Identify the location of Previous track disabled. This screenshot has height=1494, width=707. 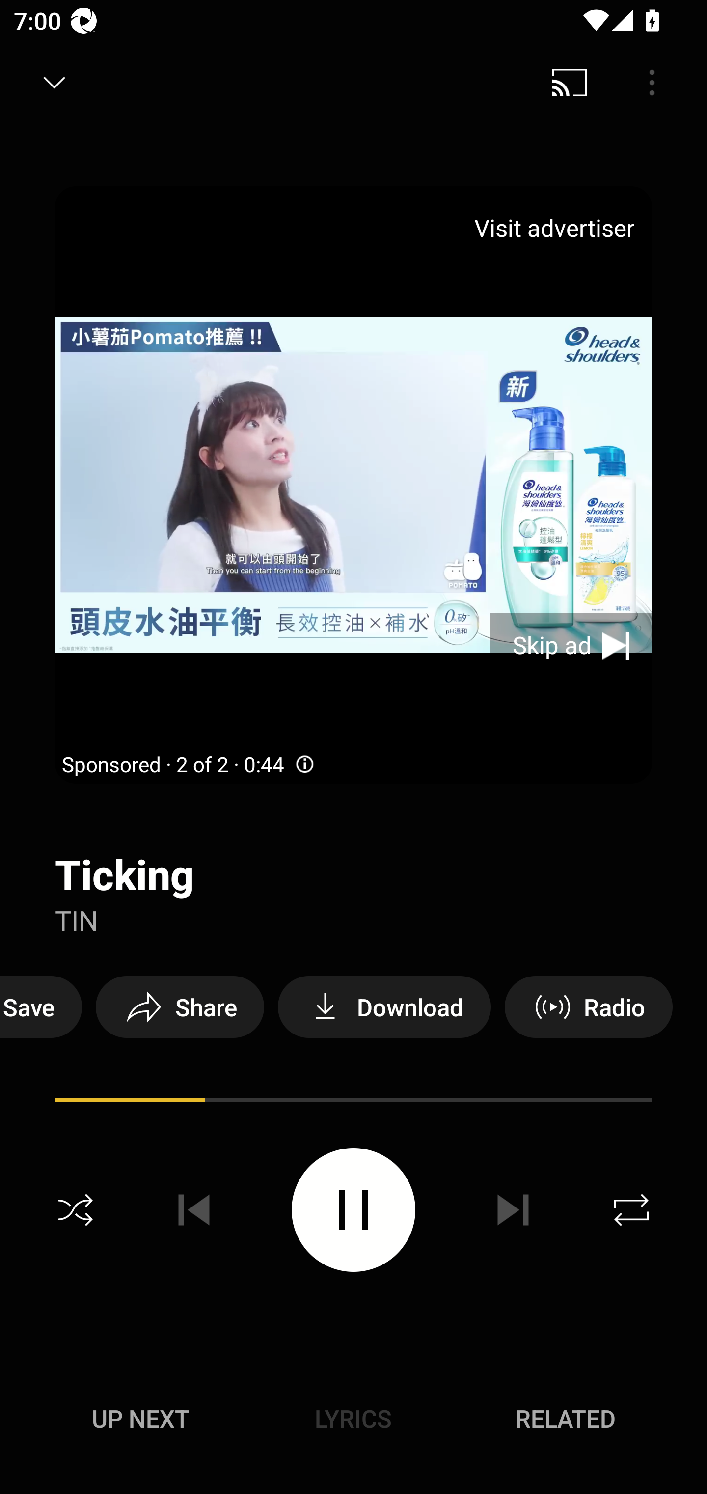
(194, 1210).